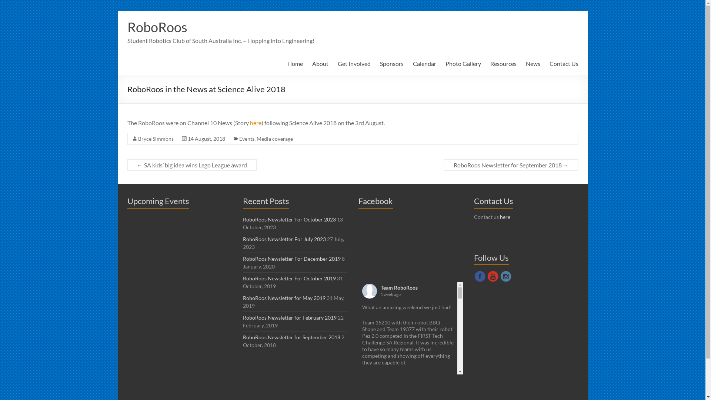 The image size is (711, 400). I want to click on Sponsors, so click(392, 64).